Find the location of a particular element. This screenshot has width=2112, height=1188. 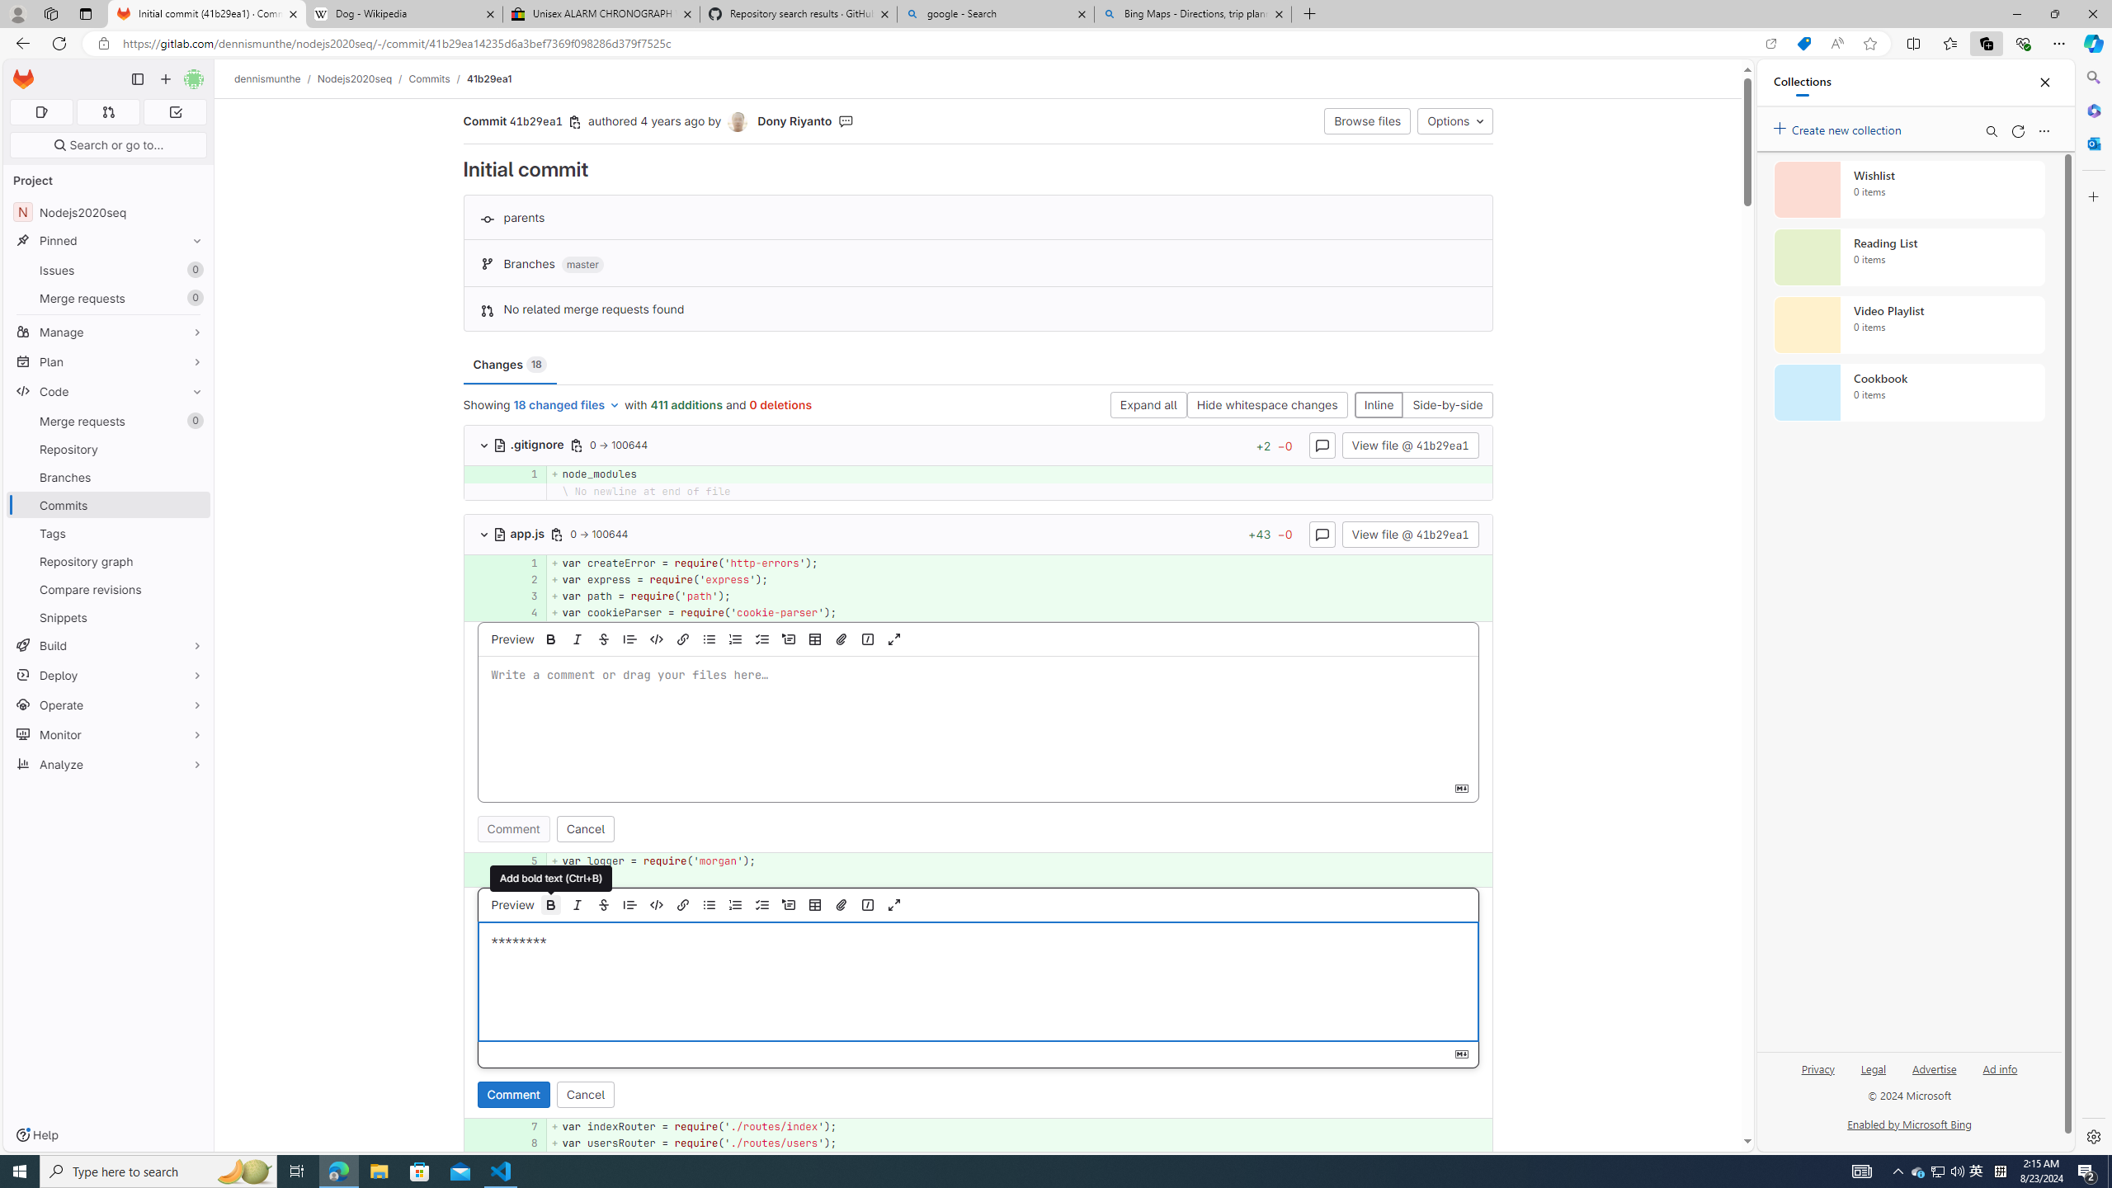

Collections is located at coordinates (1986, 43).